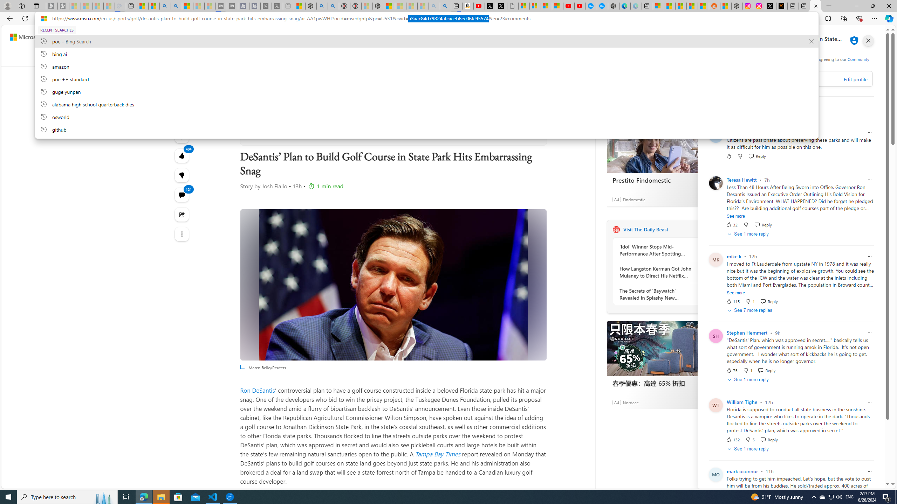 The width and height of the screenshot is (897, 504). I want to click on NHL, so click(321, 57).